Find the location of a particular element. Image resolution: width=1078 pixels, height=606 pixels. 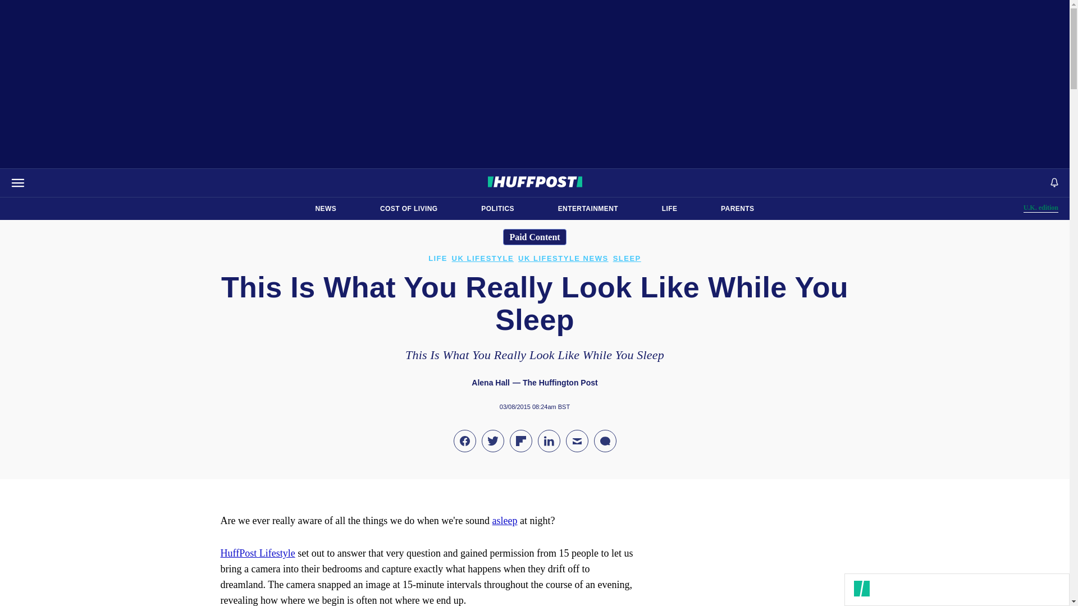

NEWS is located at coordinates (669, 209).